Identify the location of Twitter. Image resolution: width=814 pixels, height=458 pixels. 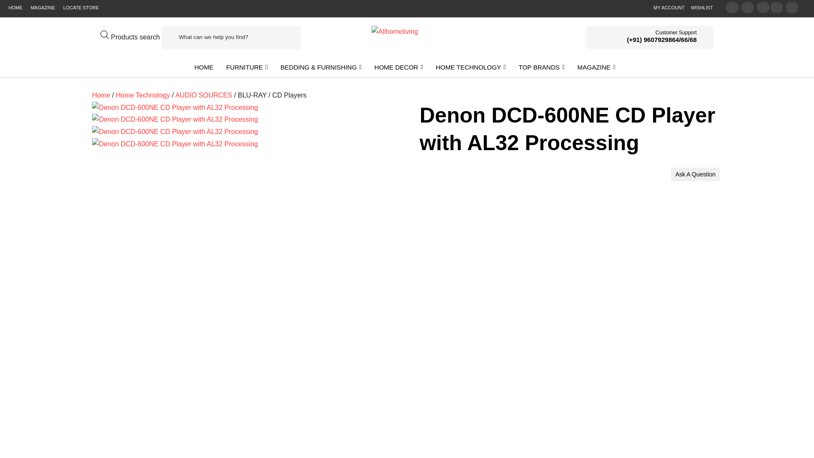
(732, 8).